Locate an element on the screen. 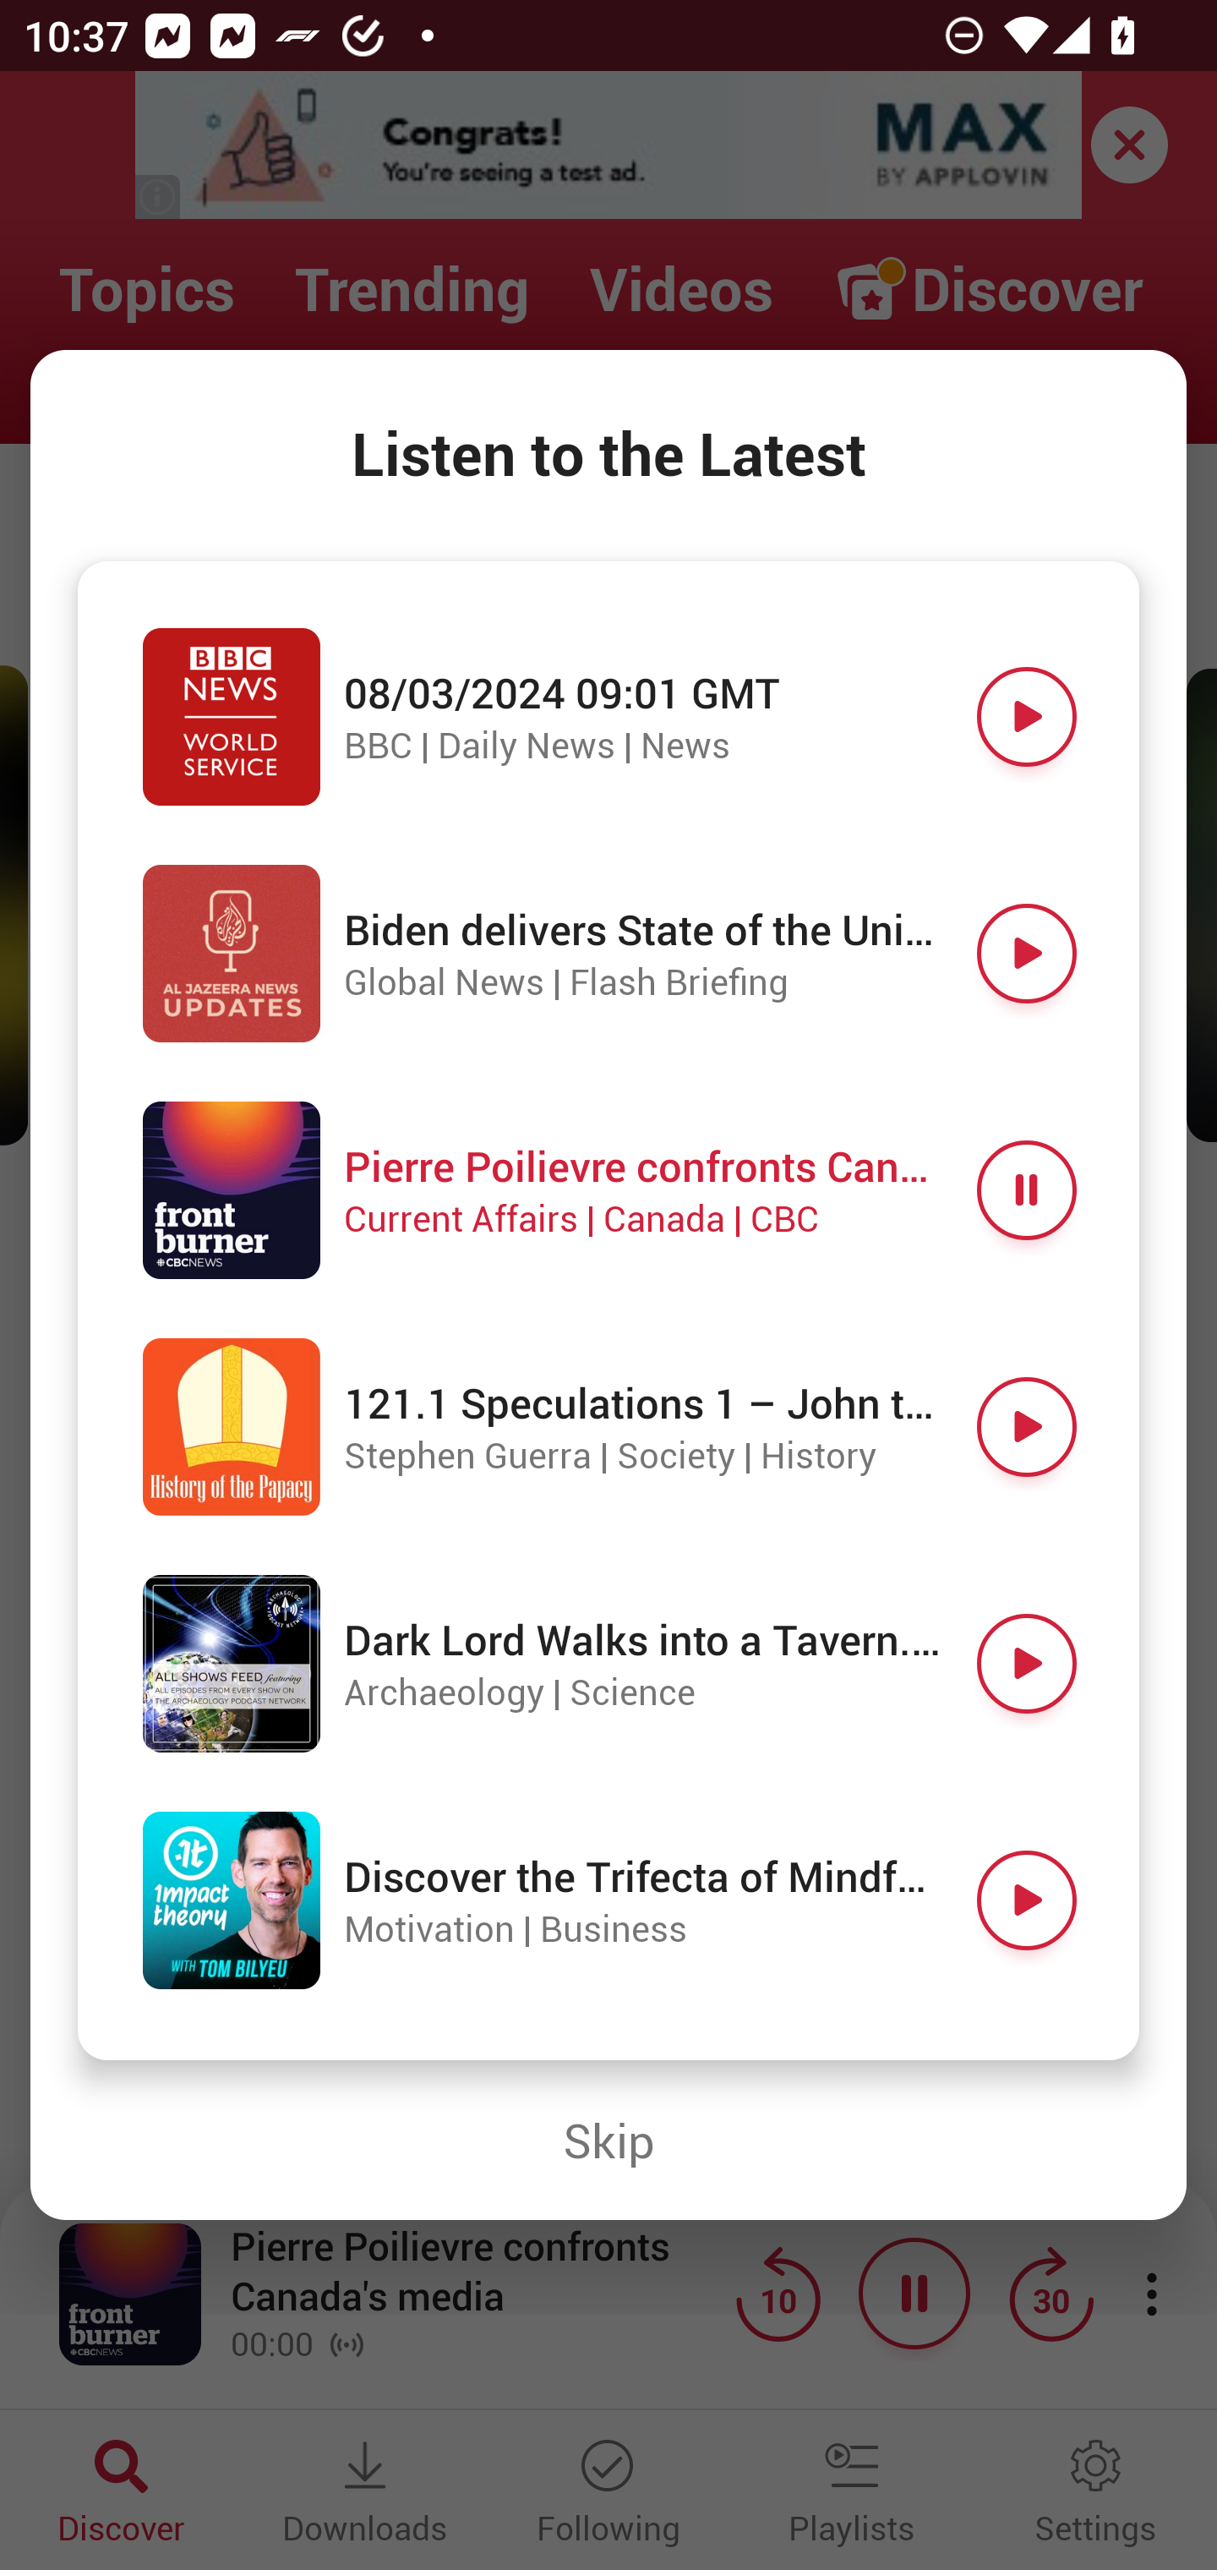 The image size is (1217, 2570). Skip is located at coordinates (608, 2141).